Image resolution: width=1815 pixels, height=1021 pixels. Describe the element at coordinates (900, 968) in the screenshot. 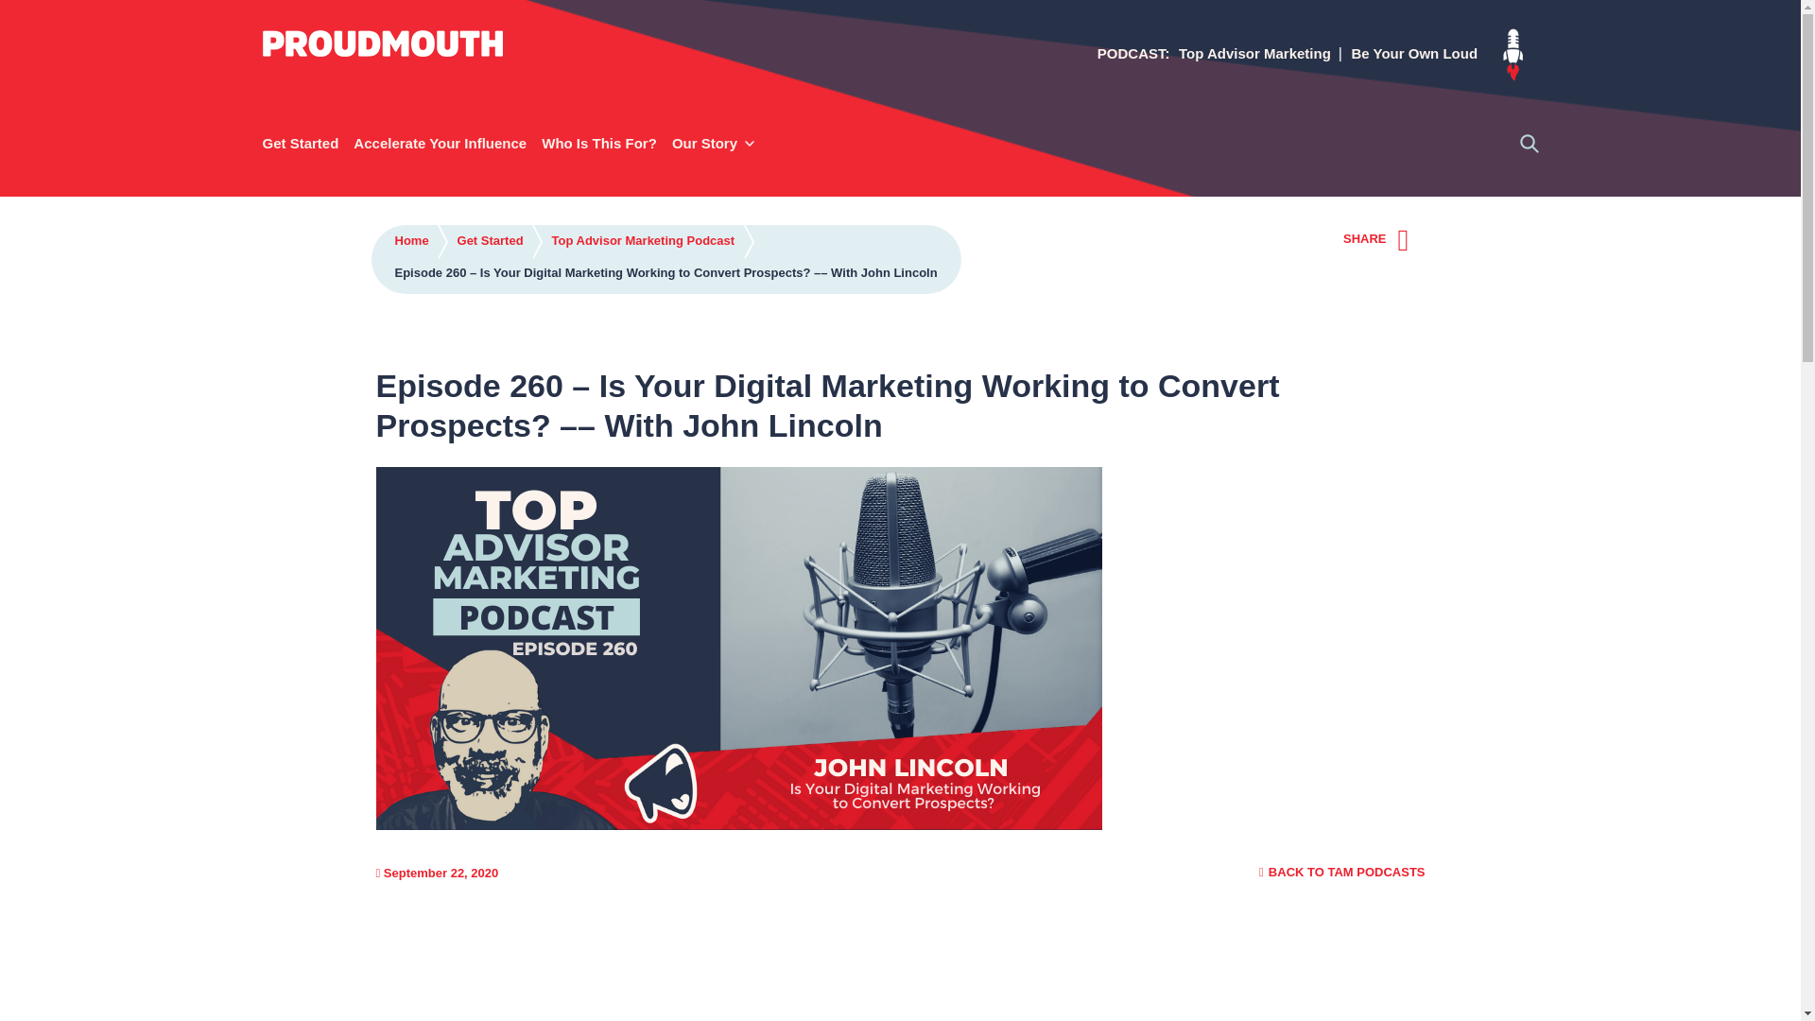

I see `Blubrry Podcast Player` at that location.